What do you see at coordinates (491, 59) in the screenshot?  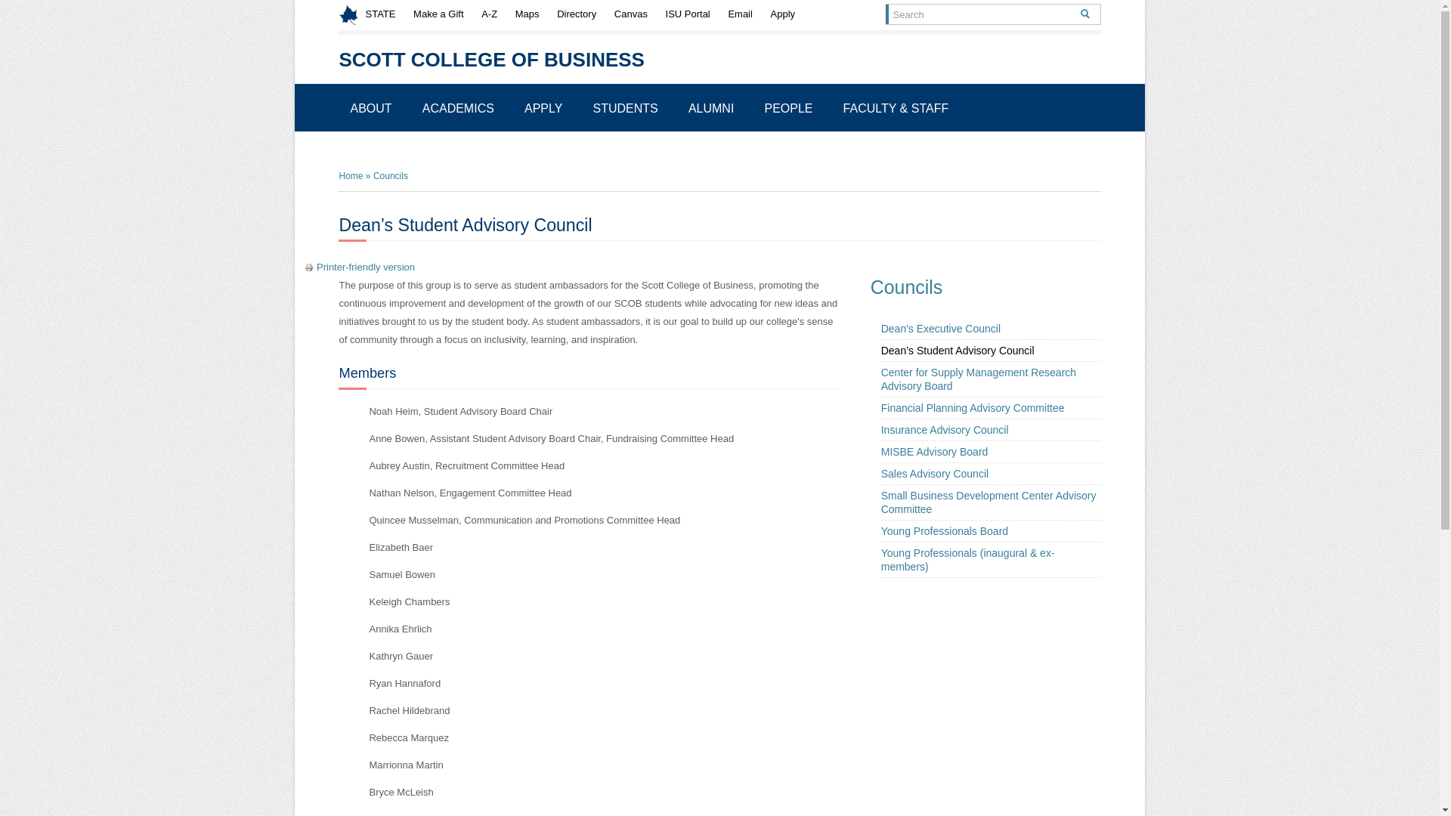 I see `Home` at bounding box center [491, 59].